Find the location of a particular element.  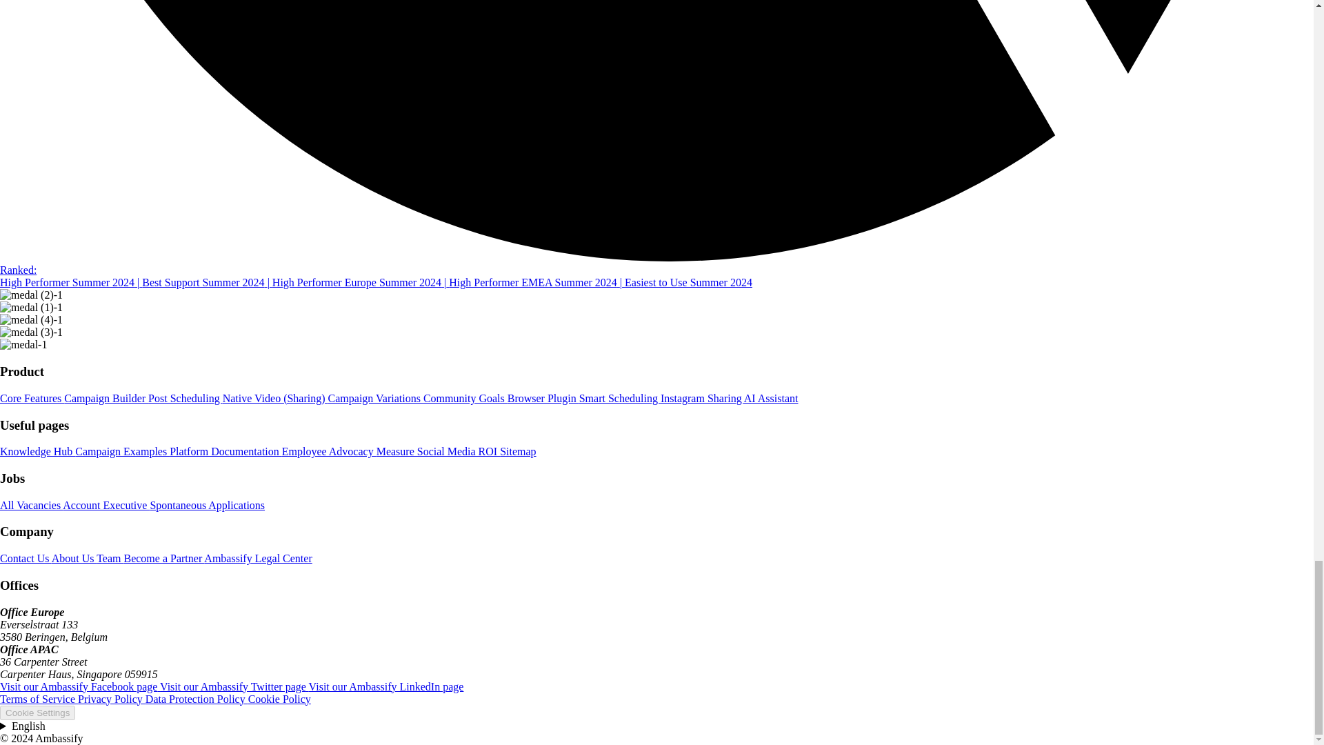

Visit our Ambassify Facebook page is located at coordinates (80, 687).